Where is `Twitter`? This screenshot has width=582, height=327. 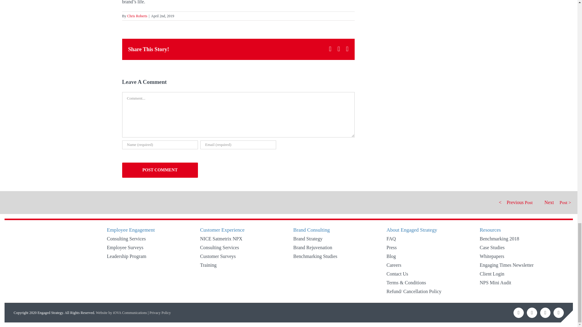 Twitter is located at coordinates (532, 312).